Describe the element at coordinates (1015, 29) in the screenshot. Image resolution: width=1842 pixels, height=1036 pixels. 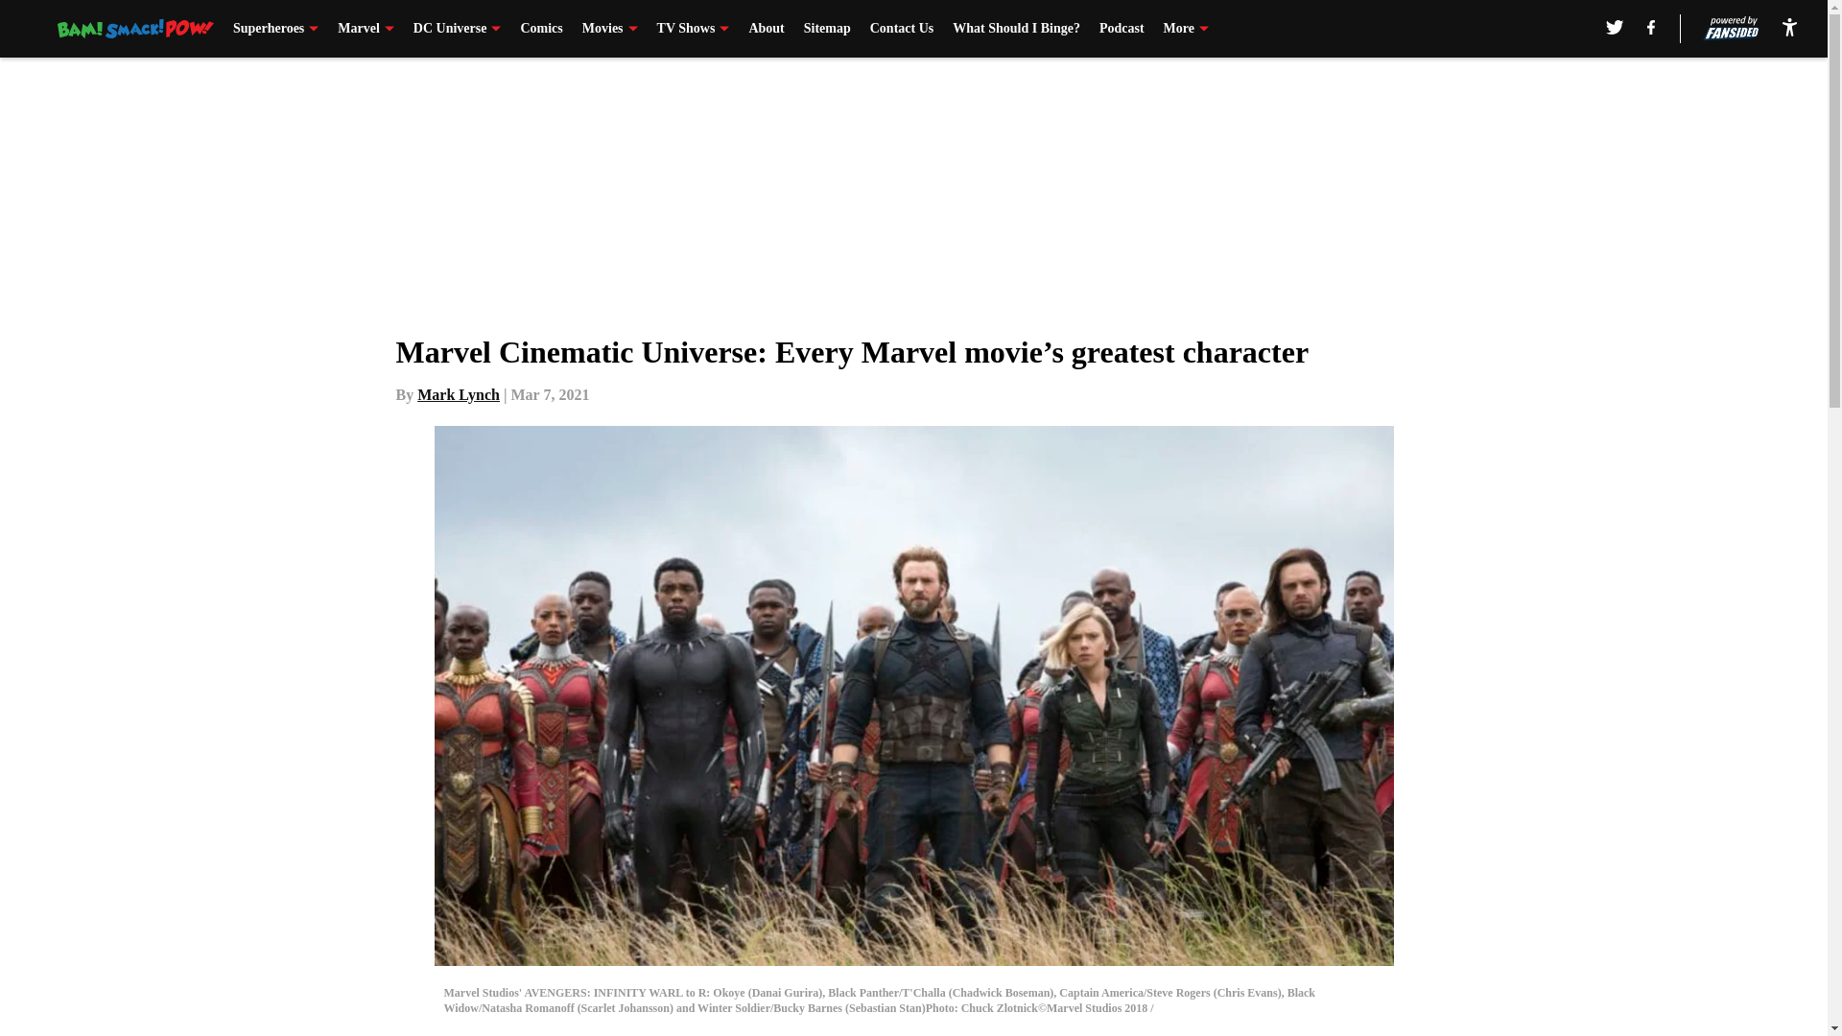
I see `What Should I Binge?` at that location.